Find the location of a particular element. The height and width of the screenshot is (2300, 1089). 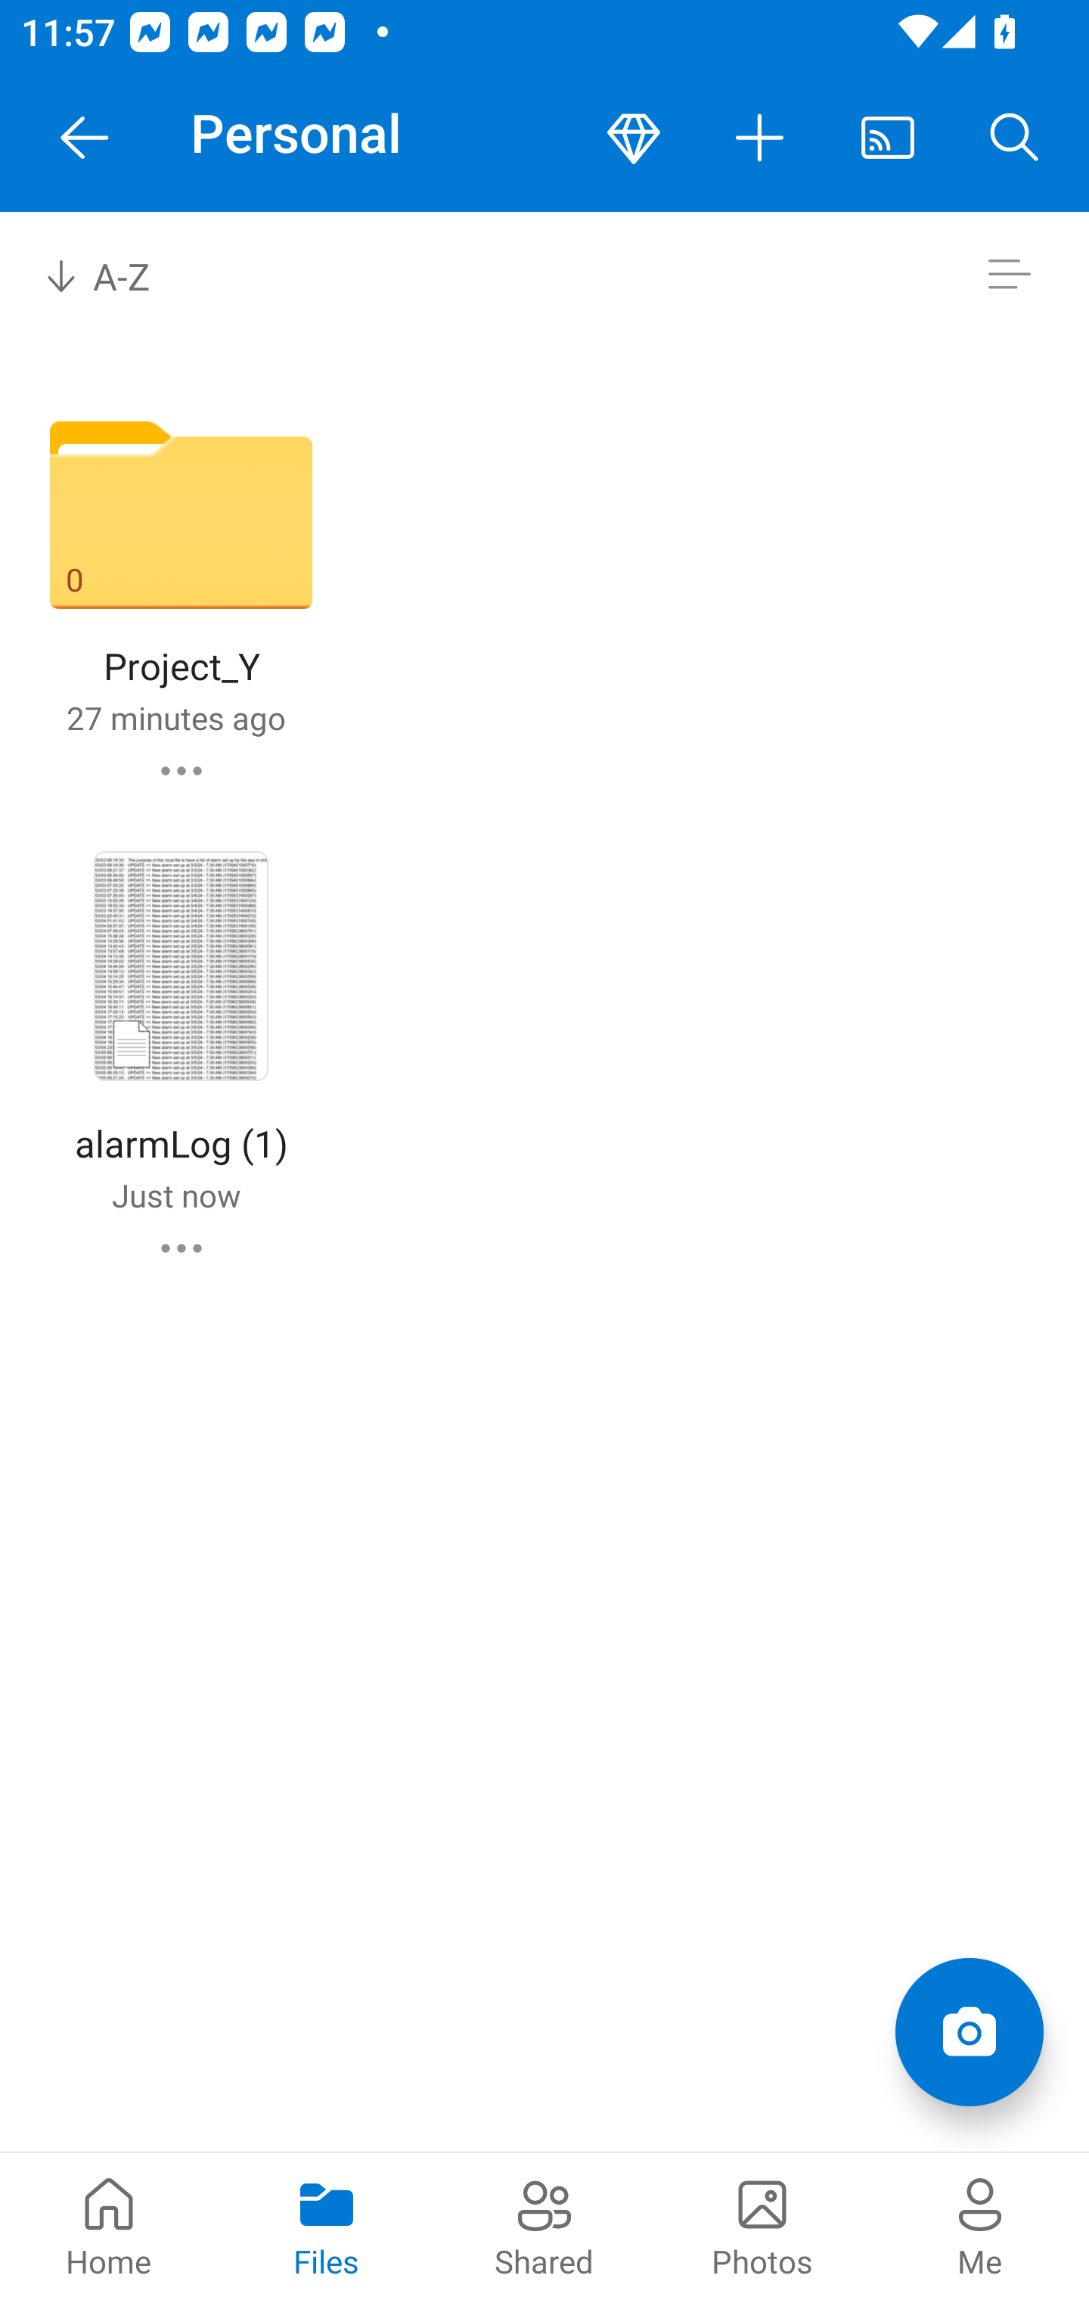

Add items Scan is located at coordinates (969, 2032).